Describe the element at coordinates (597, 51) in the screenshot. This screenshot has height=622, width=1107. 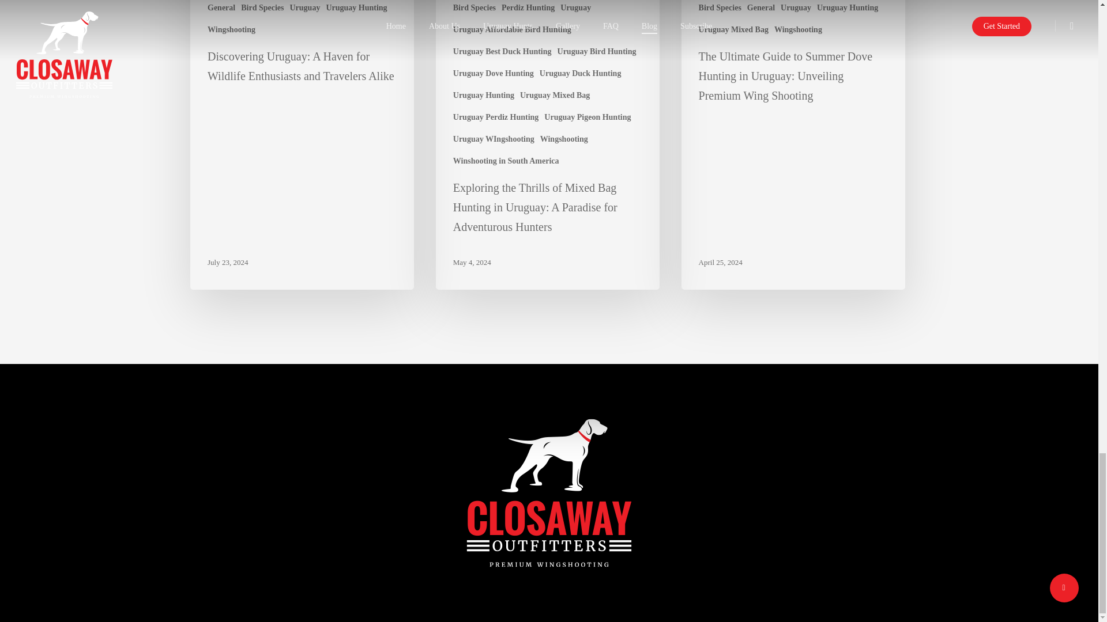
I see `Uruguay Bird Hunting` at that location.